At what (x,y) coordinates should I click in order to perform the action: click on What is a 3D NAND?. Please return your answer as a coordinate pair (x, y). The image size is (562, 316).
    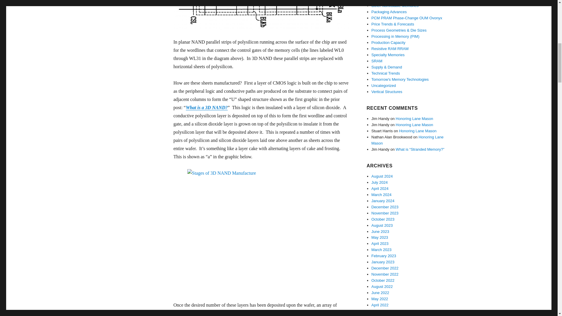
    Looking at the image, I should click on (207, 107).